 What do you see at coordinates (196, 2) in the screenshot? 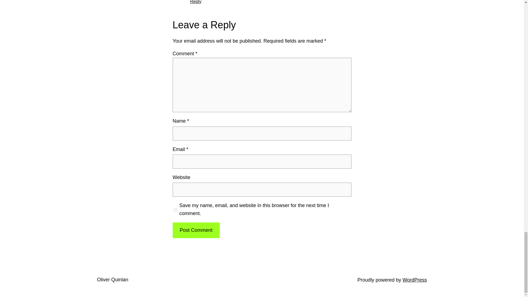
I see `Reply` at bounding box center [196, 2].